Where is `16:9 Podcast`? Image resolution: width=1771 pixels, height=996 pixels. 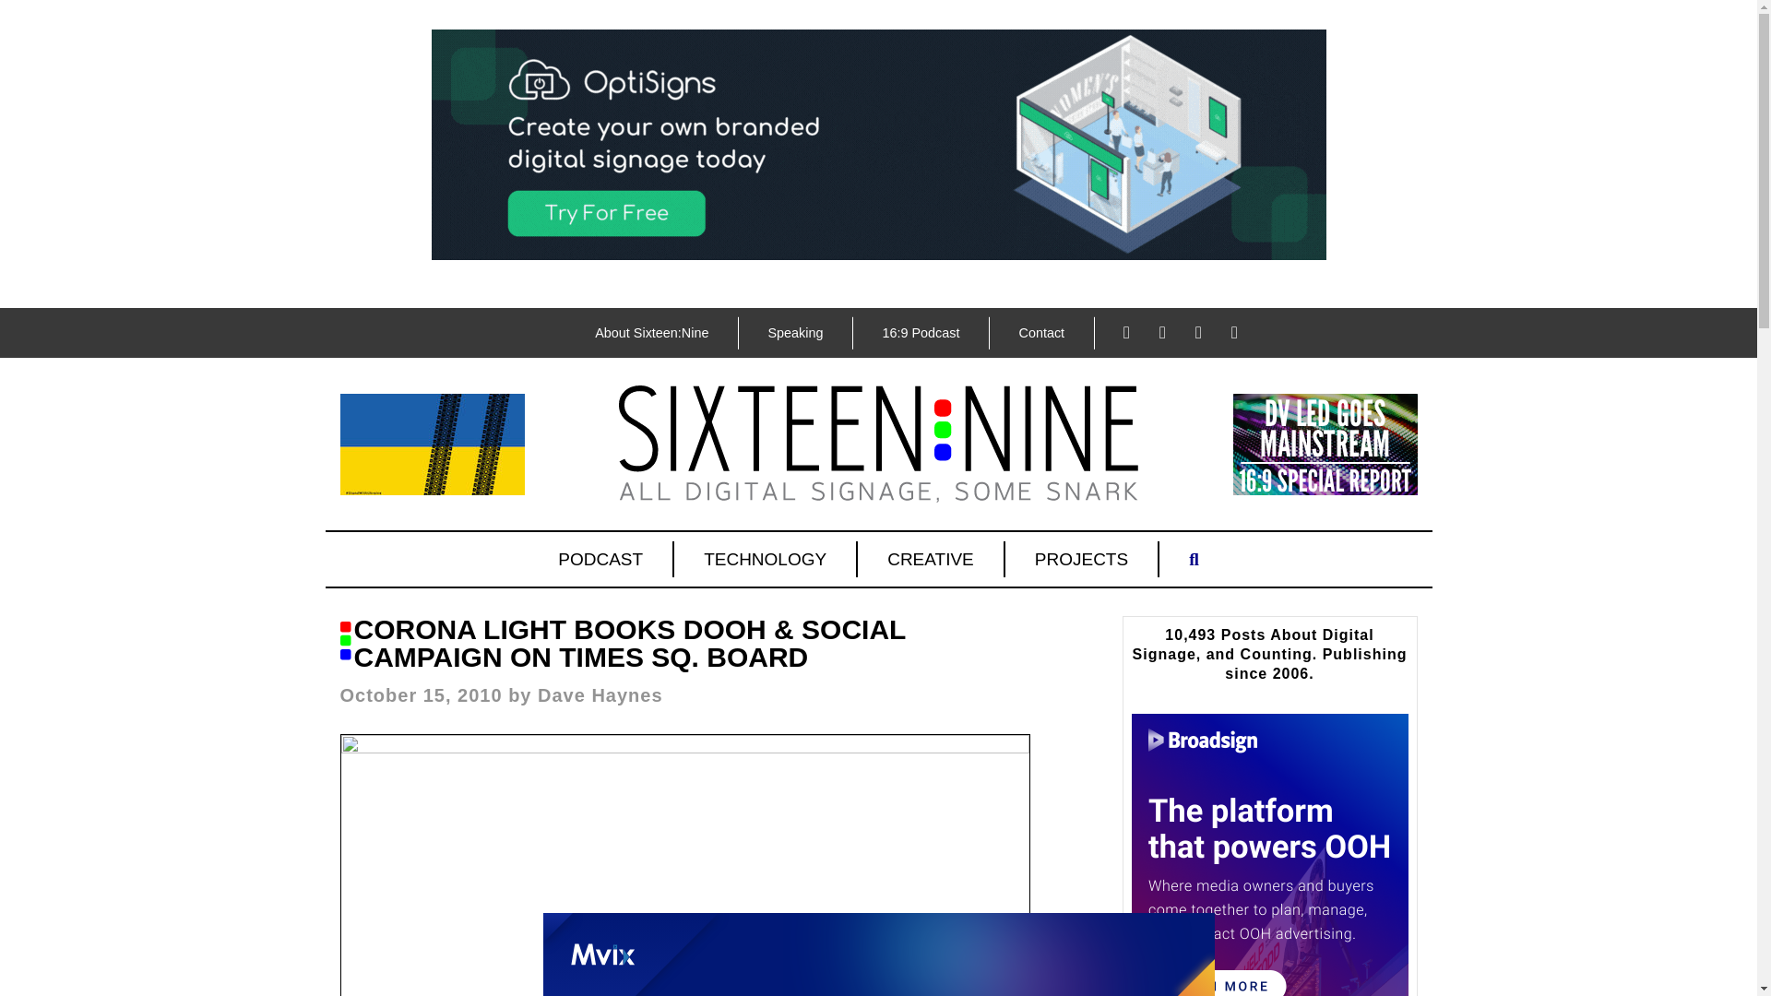
16:9 Podcast is located at coordinates (920, 333).